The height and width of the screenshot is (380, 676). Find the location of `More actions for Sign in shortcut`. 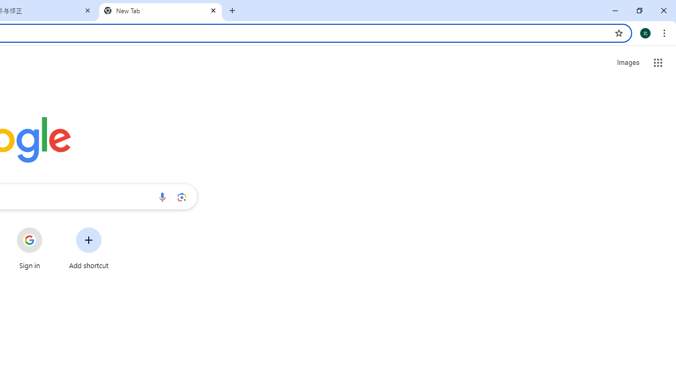

More actions for Sign in shortcut is located at coordinates (51, 229).